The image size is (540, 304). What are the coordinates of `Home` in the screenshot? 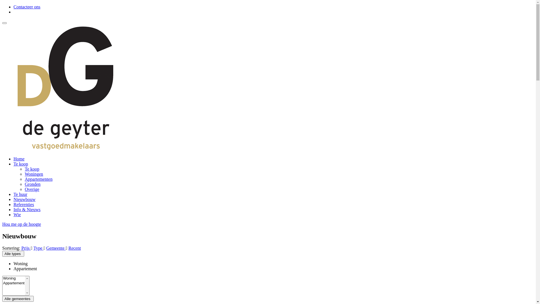 It's located at (19, 159).